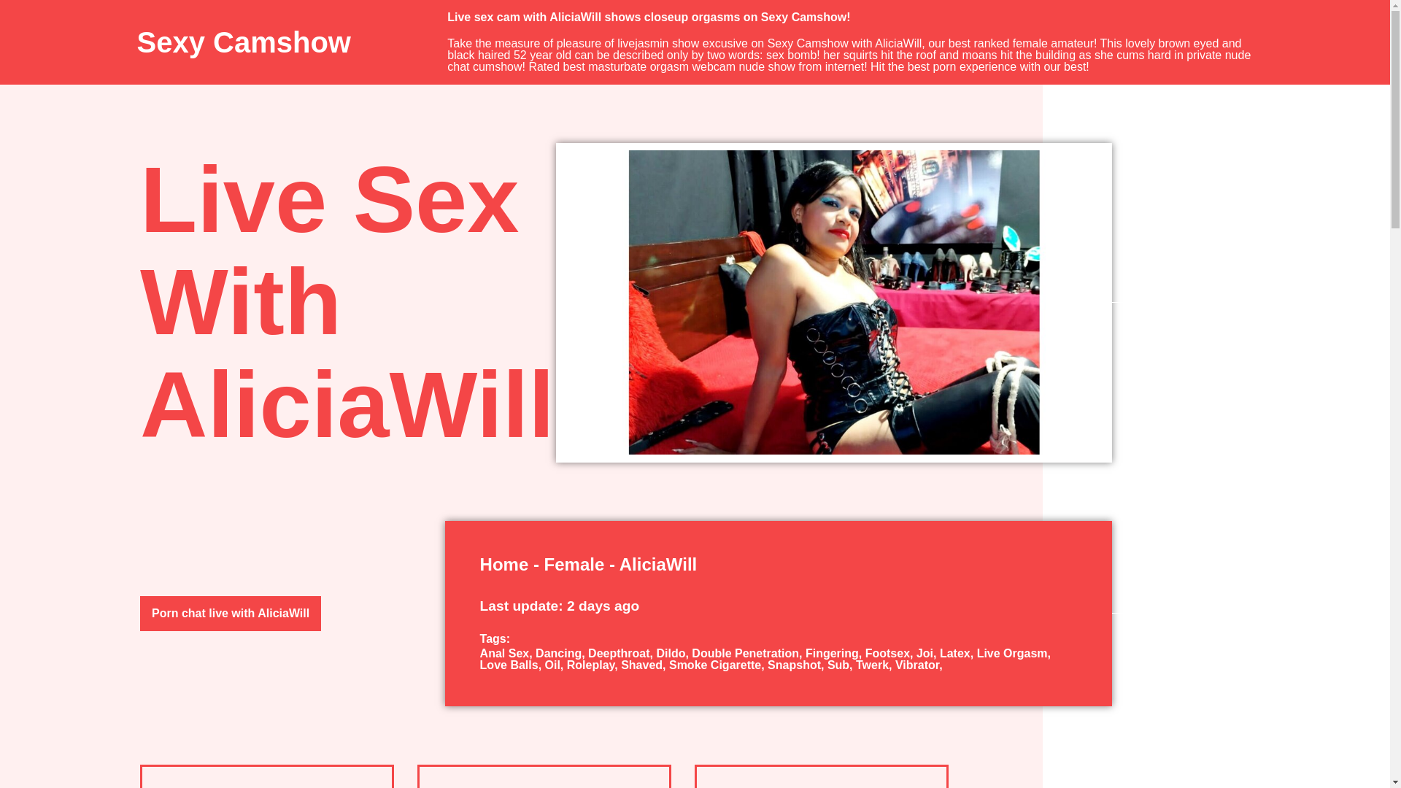 Image resolution: width=1401 pixels, height=788 pixels. I want to click on Latex, so click(958, 652).